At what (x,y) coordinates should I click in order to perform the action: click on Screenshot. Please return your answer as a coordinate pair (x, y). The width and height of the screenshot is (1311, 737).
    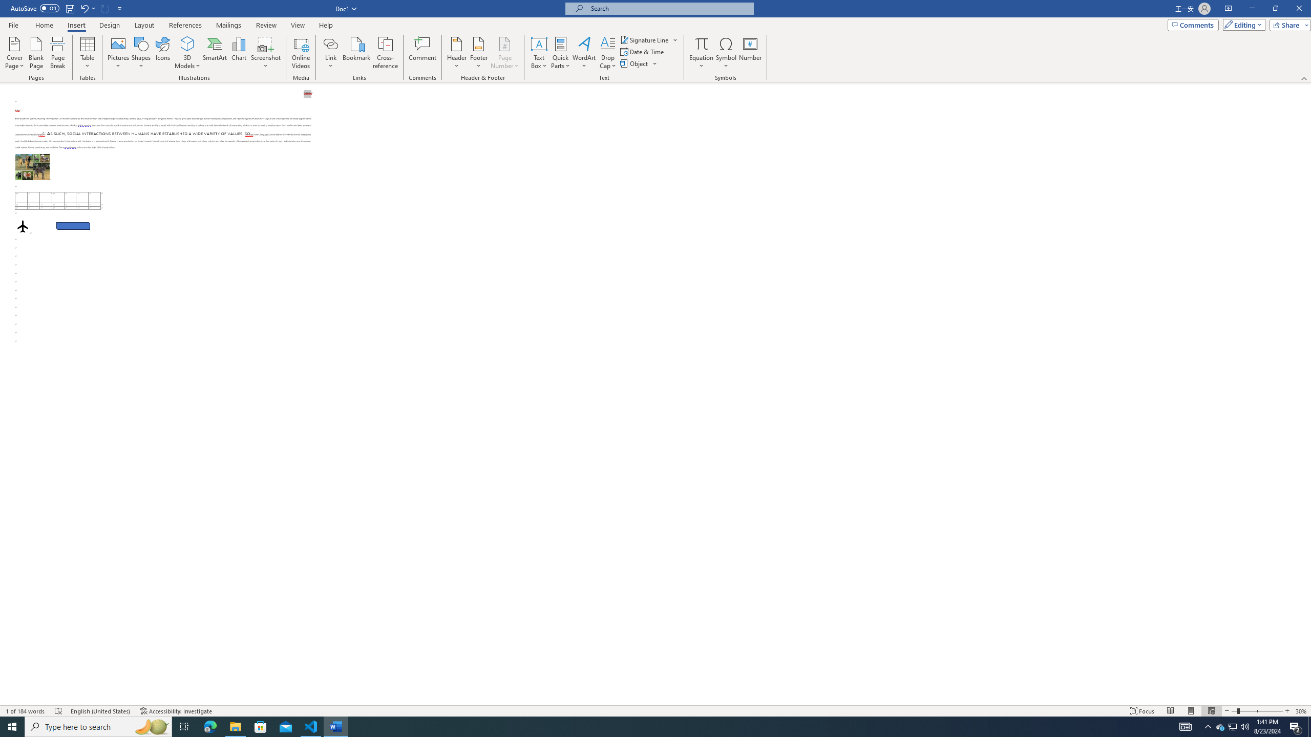
    Looking at the image, I should click on (266, 53).